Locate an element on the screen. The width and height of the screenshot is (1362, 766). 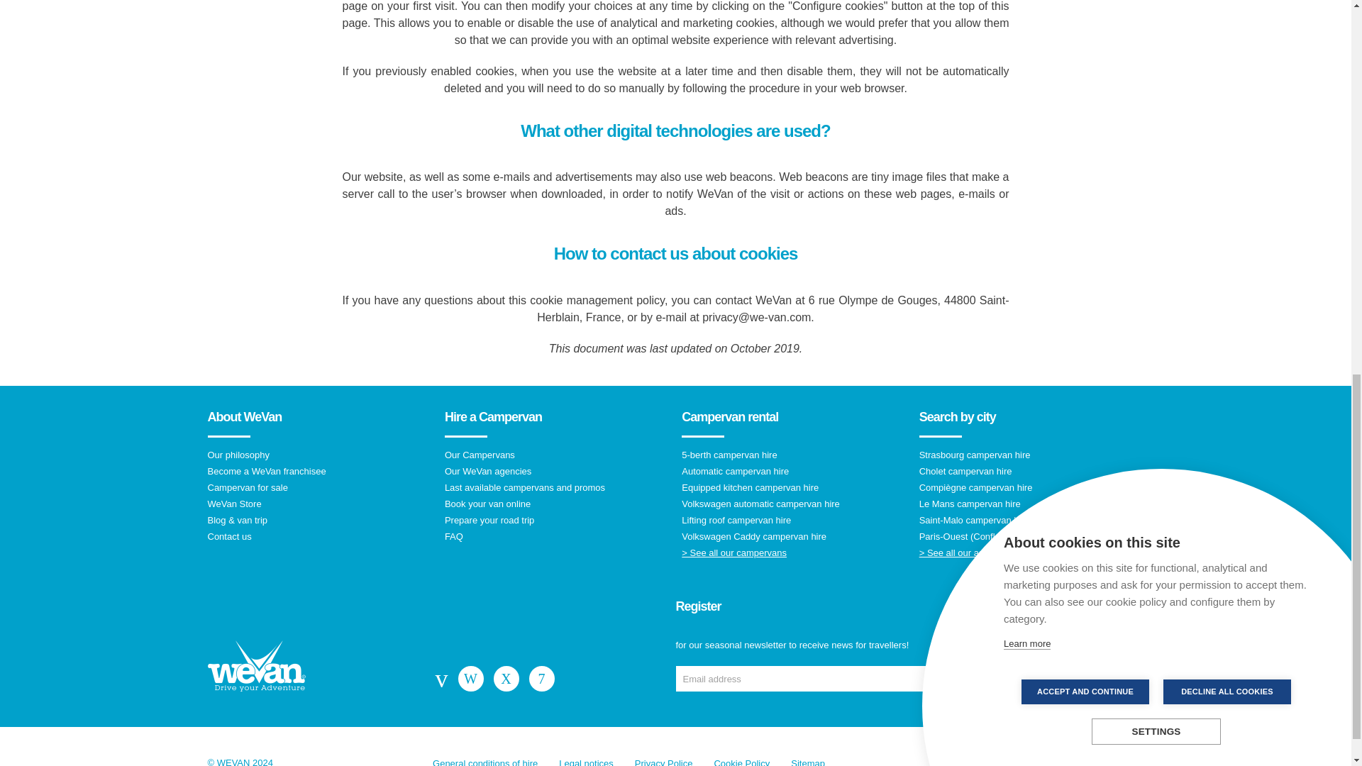
Automatic campervan hire is located at coordinates (794, 471).